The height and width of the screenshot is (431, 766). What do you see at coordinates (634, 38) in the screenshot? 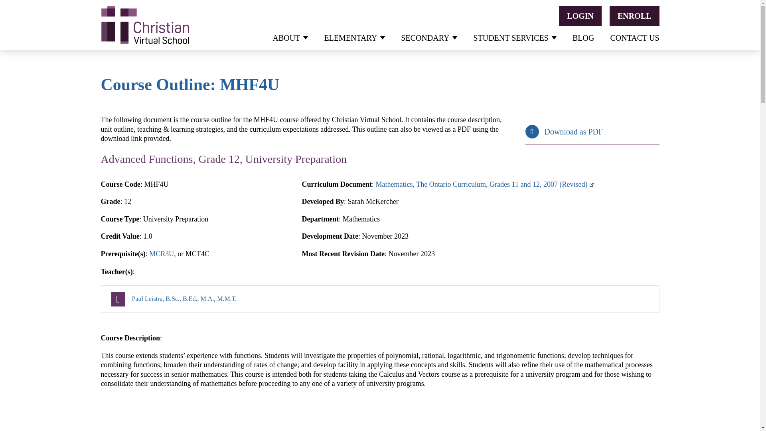
I see `CONTACT US` at bounding box center [634, 38].